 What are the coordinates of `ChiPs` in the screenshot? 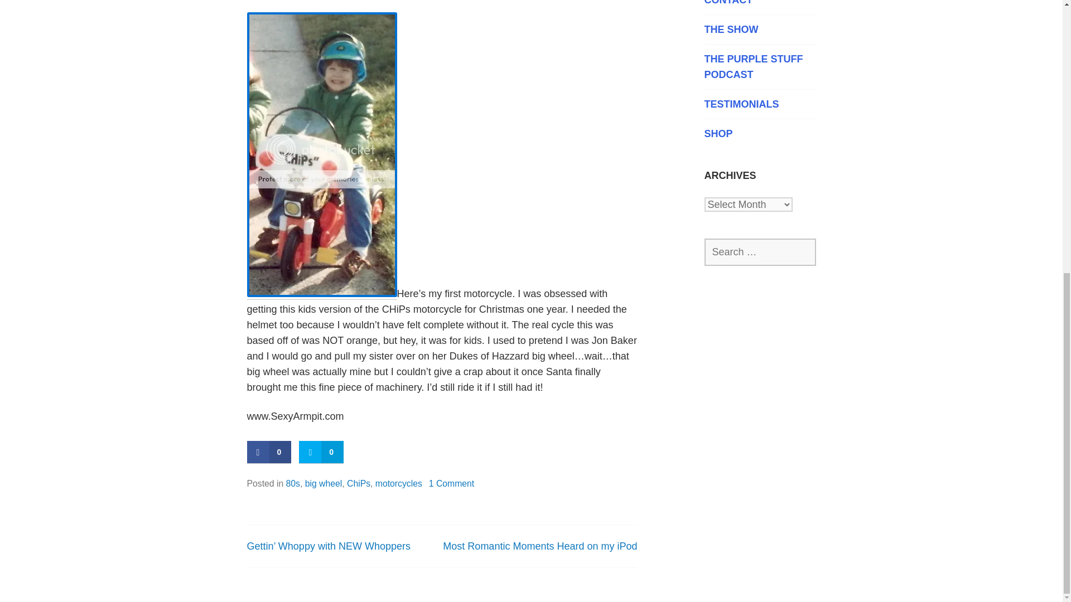 It's located at (359, 483).